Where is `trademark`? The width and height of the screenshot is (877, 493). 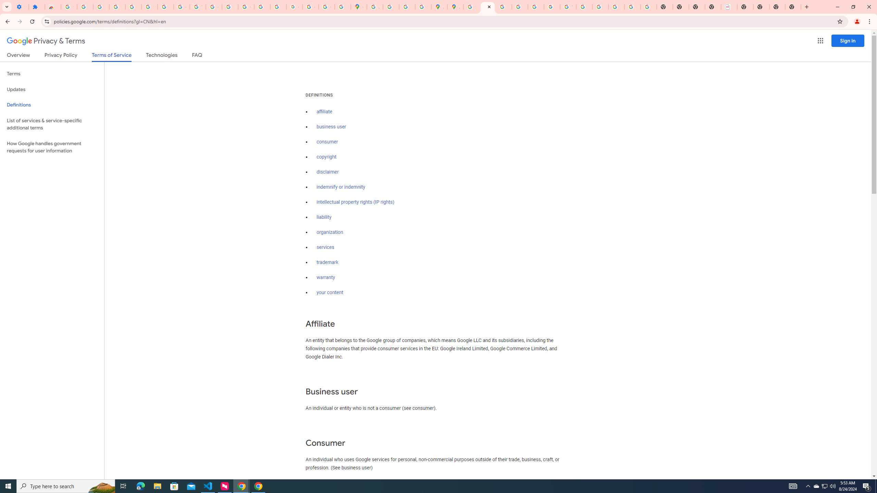 trademark is located at coordinates (328, 262).